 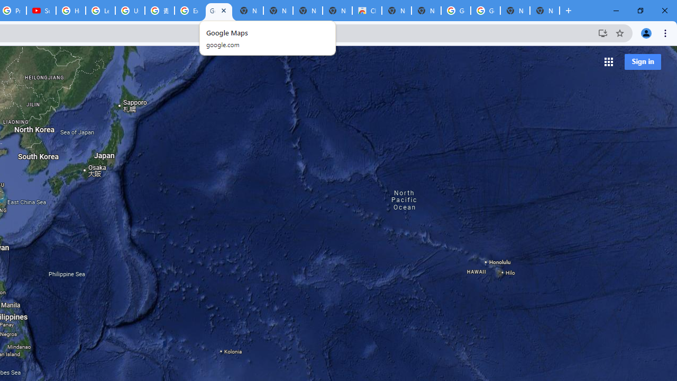 I want to click on Subscriptions - YouTube, so click(x=41, y=11).